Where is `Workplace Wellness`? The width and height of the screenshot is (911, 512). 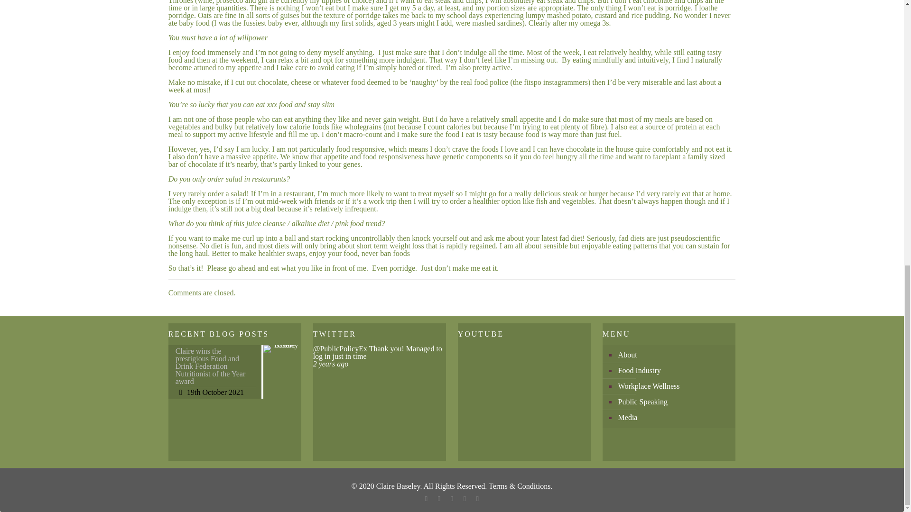 Workplace Wellness is located at coordinates (674, 386).